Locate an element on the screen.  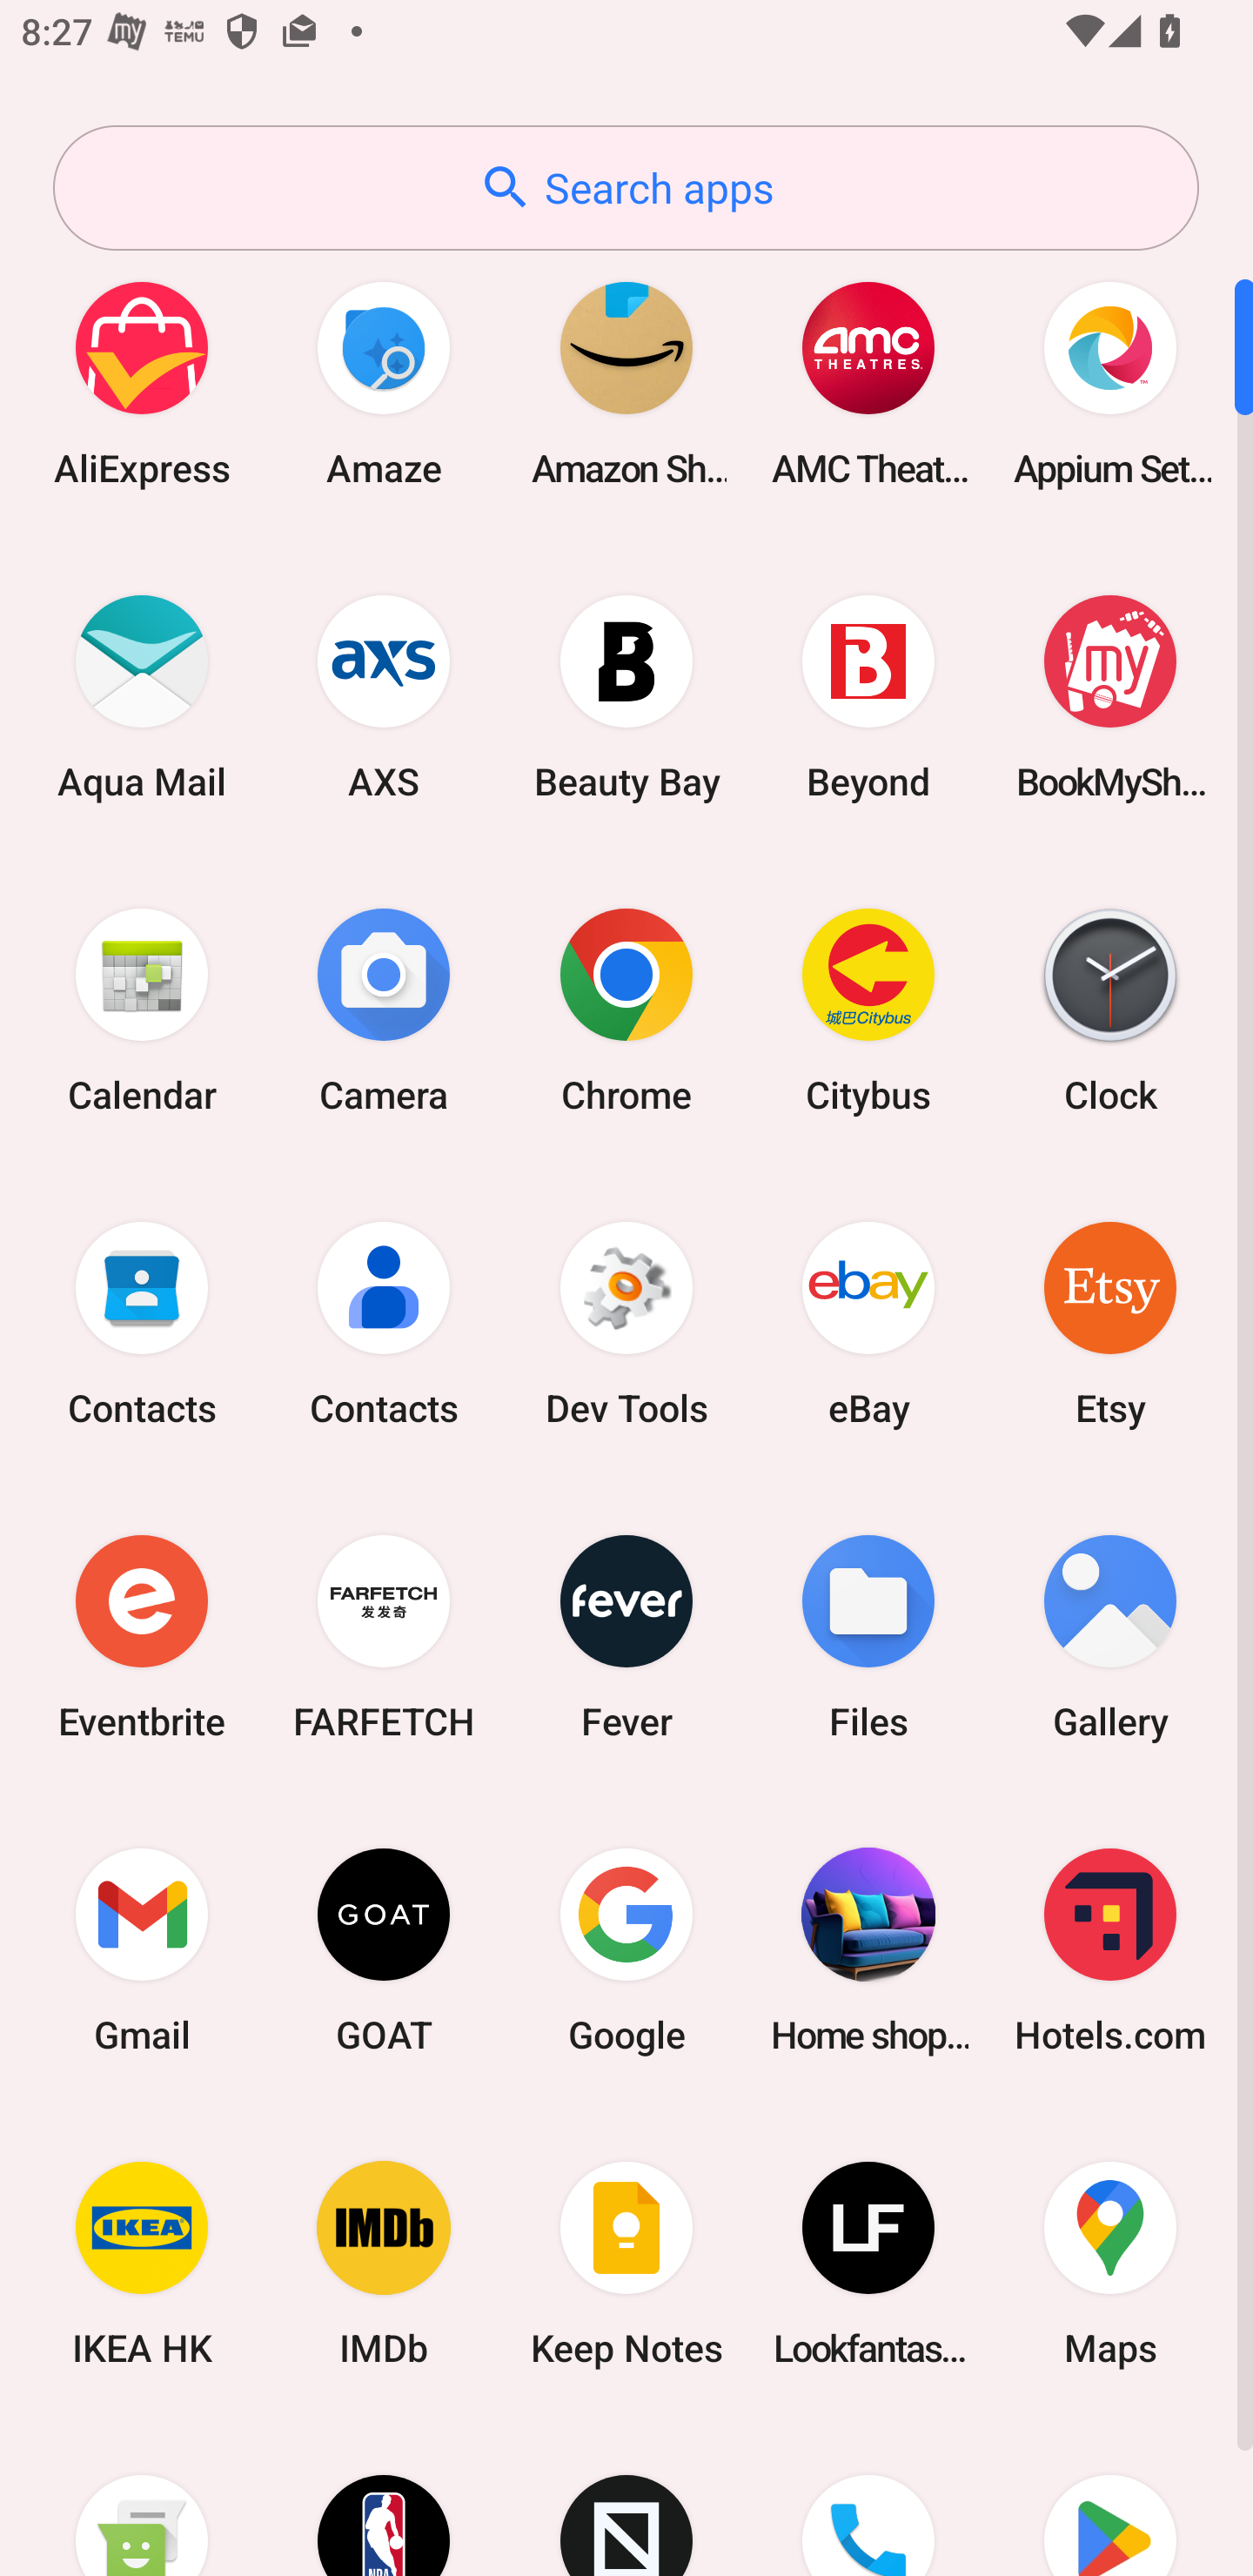
  Search apps is located at coordinates (626, 188).